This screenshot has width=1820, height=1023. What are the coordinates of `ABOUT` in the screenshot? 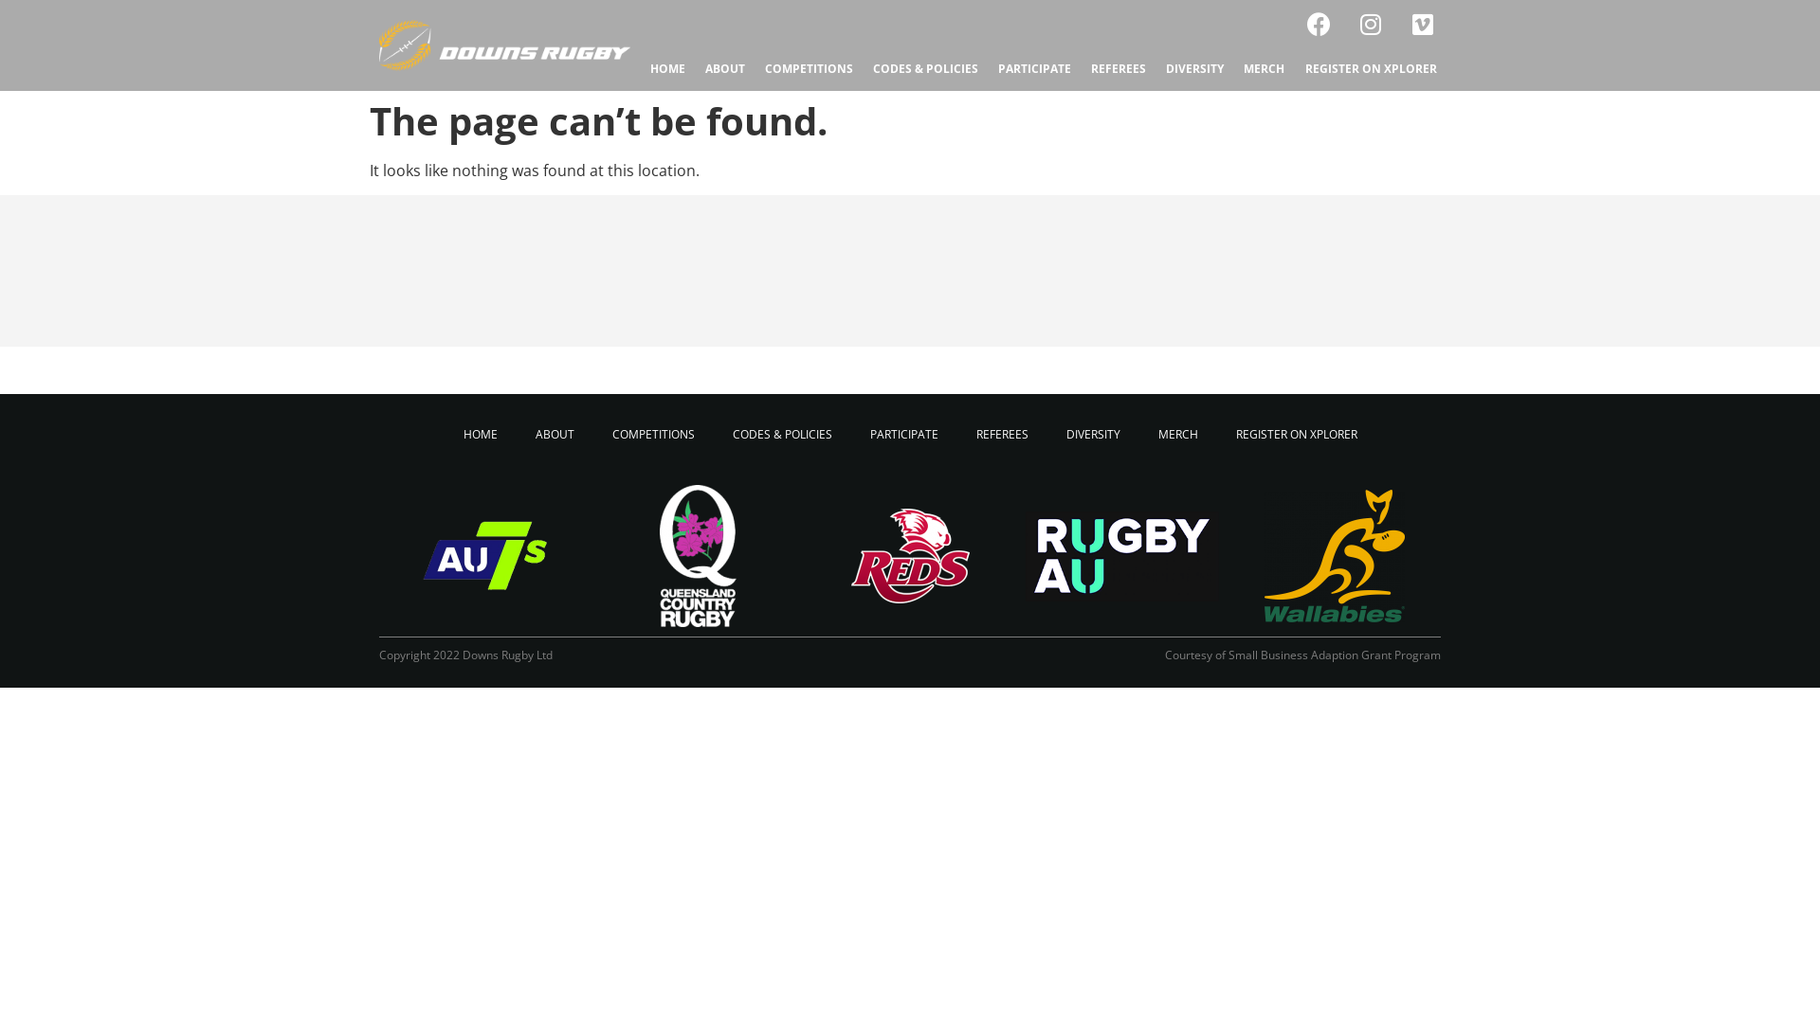 It's located at (554, 435).